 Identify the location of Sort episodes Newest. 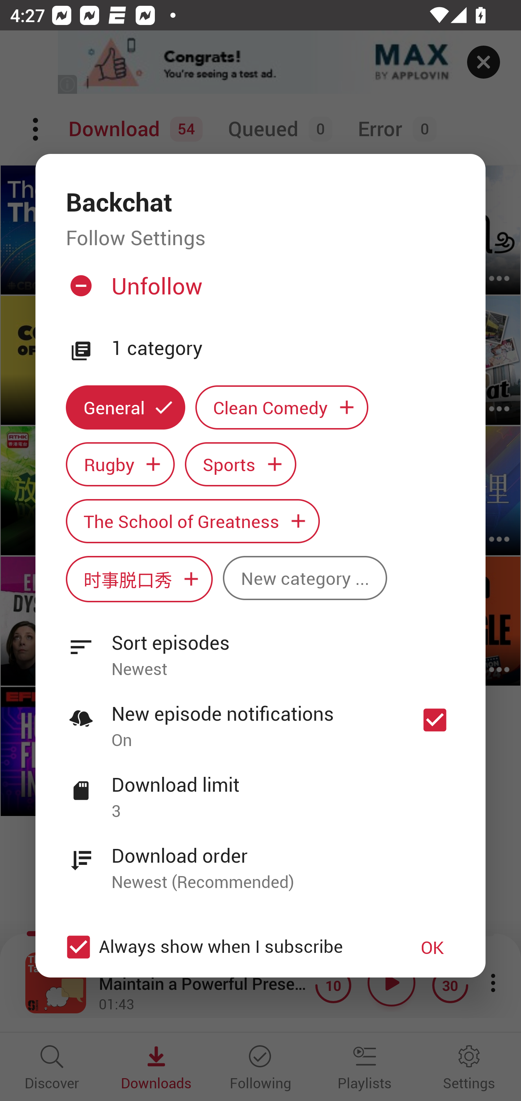
(260, 648).